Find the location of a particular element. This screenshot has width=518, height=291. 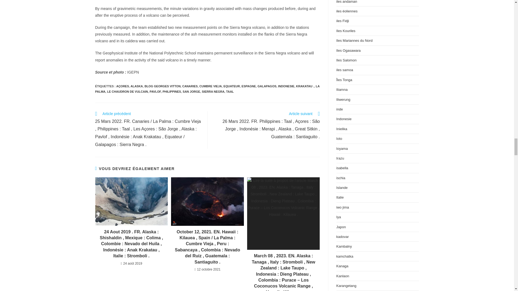

ALASKA is located at coordinates (137, 86).